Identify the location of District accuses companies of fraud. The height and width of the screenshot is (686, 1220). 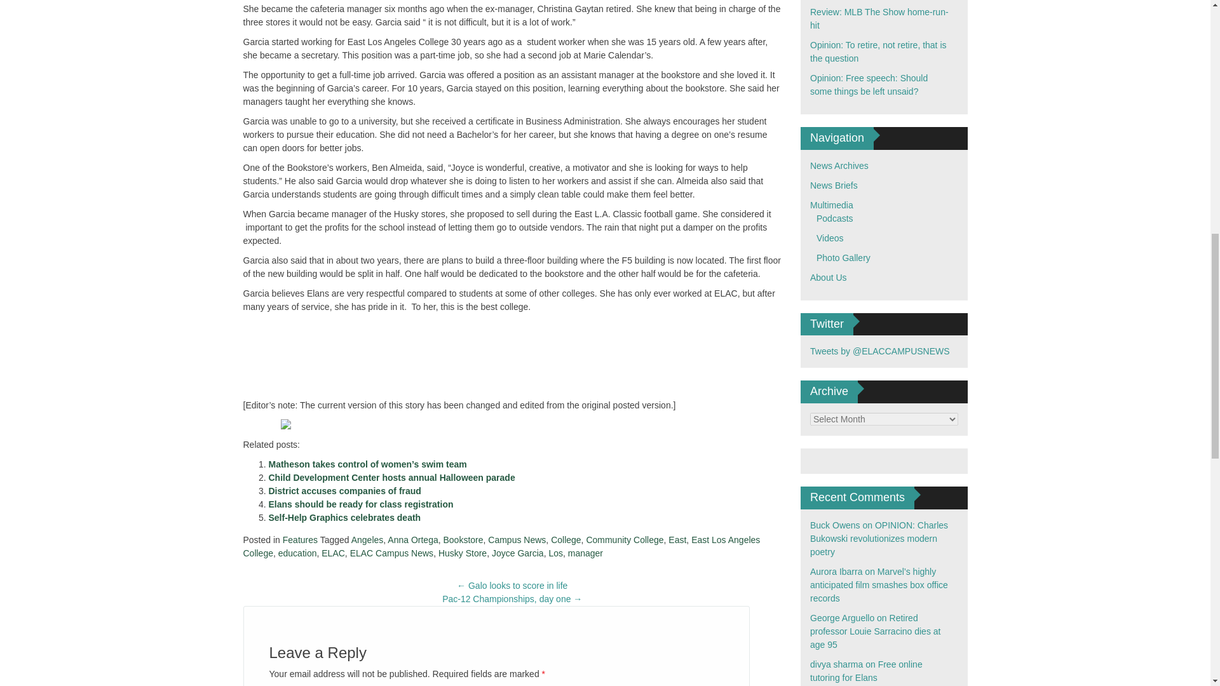
(344, 490).